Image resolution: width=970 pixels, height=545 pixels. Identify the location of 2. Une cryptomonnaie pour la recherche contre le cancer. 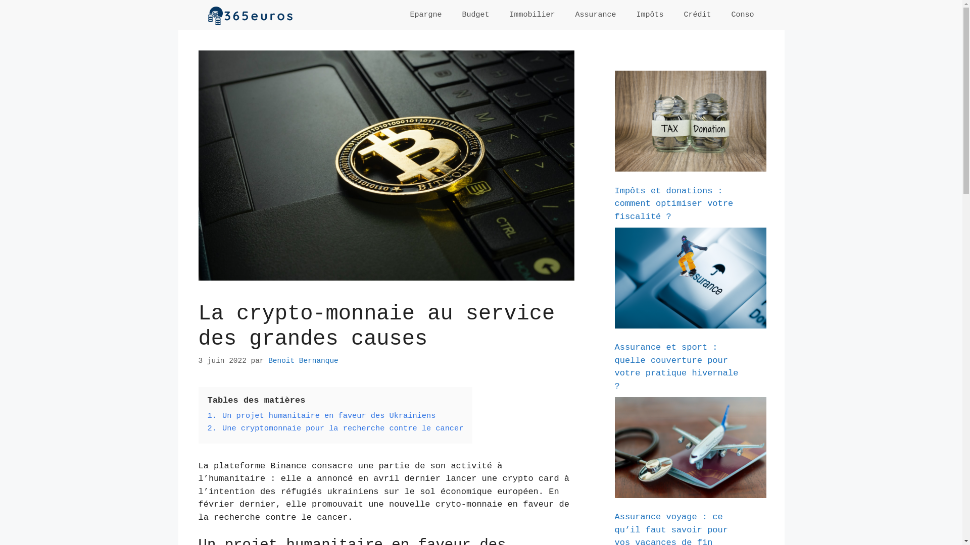
(335, 428).